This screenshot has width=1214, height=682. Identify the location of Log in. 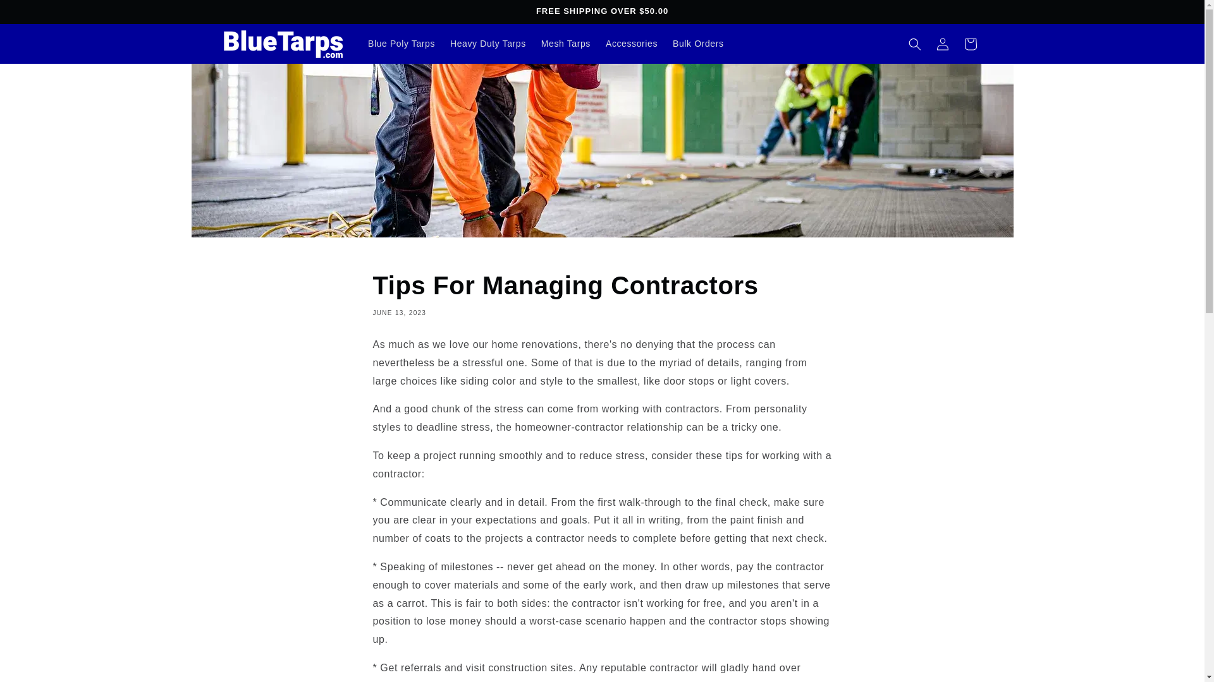
(942, 44).